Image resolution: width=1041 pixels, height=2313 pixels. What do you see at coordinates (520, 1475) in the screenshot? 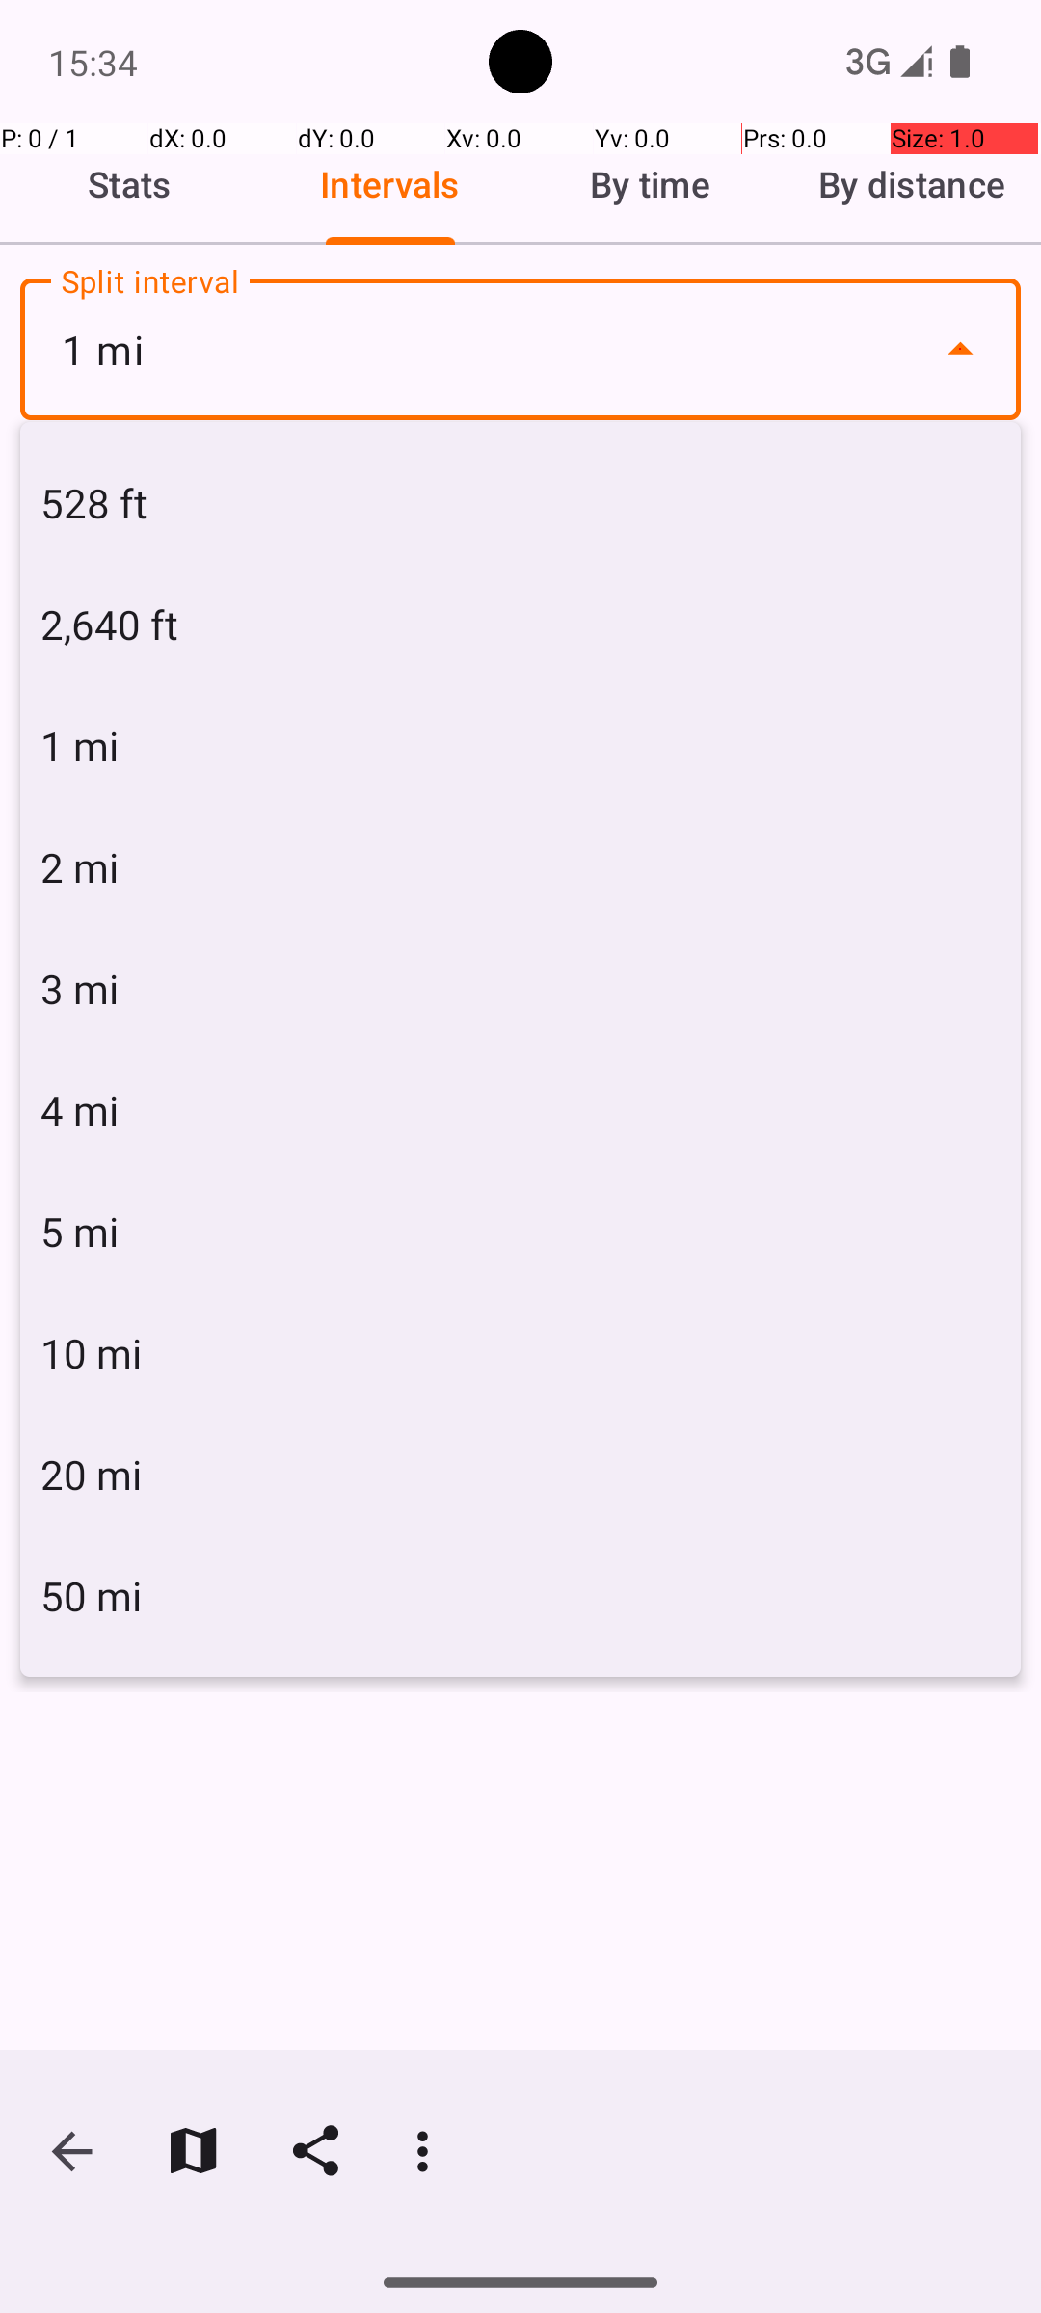
I see `20 mi` at bounding box center [520, 1475].